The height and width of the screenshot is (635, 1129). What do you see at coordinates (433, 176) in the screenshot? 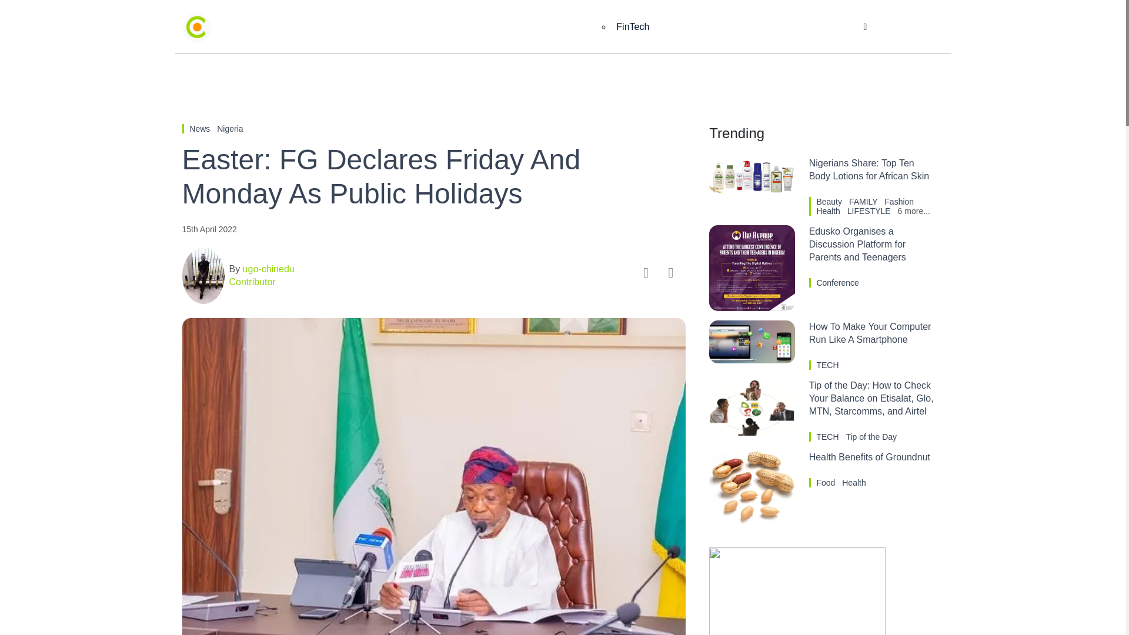
I see `Easter: FG Declares Friday And Monday As Public Holidays` at bounding box center [433, 176].